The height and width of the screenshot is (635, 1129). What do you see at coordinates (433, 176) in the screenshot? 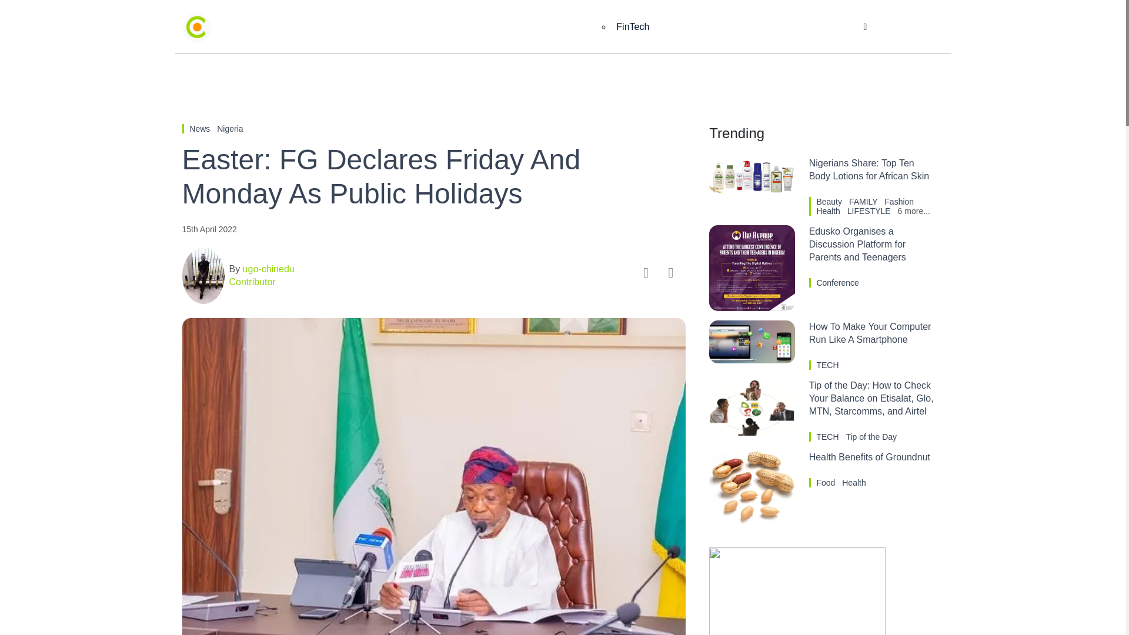
I see `Easter: FG Declares Friday And Monday As Public Holidays` at bounding box center [433, 176].